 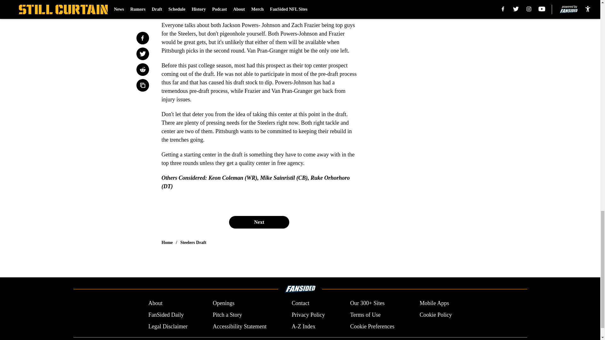 I want to click on FanSided Daily, so click(x=166, y=315).